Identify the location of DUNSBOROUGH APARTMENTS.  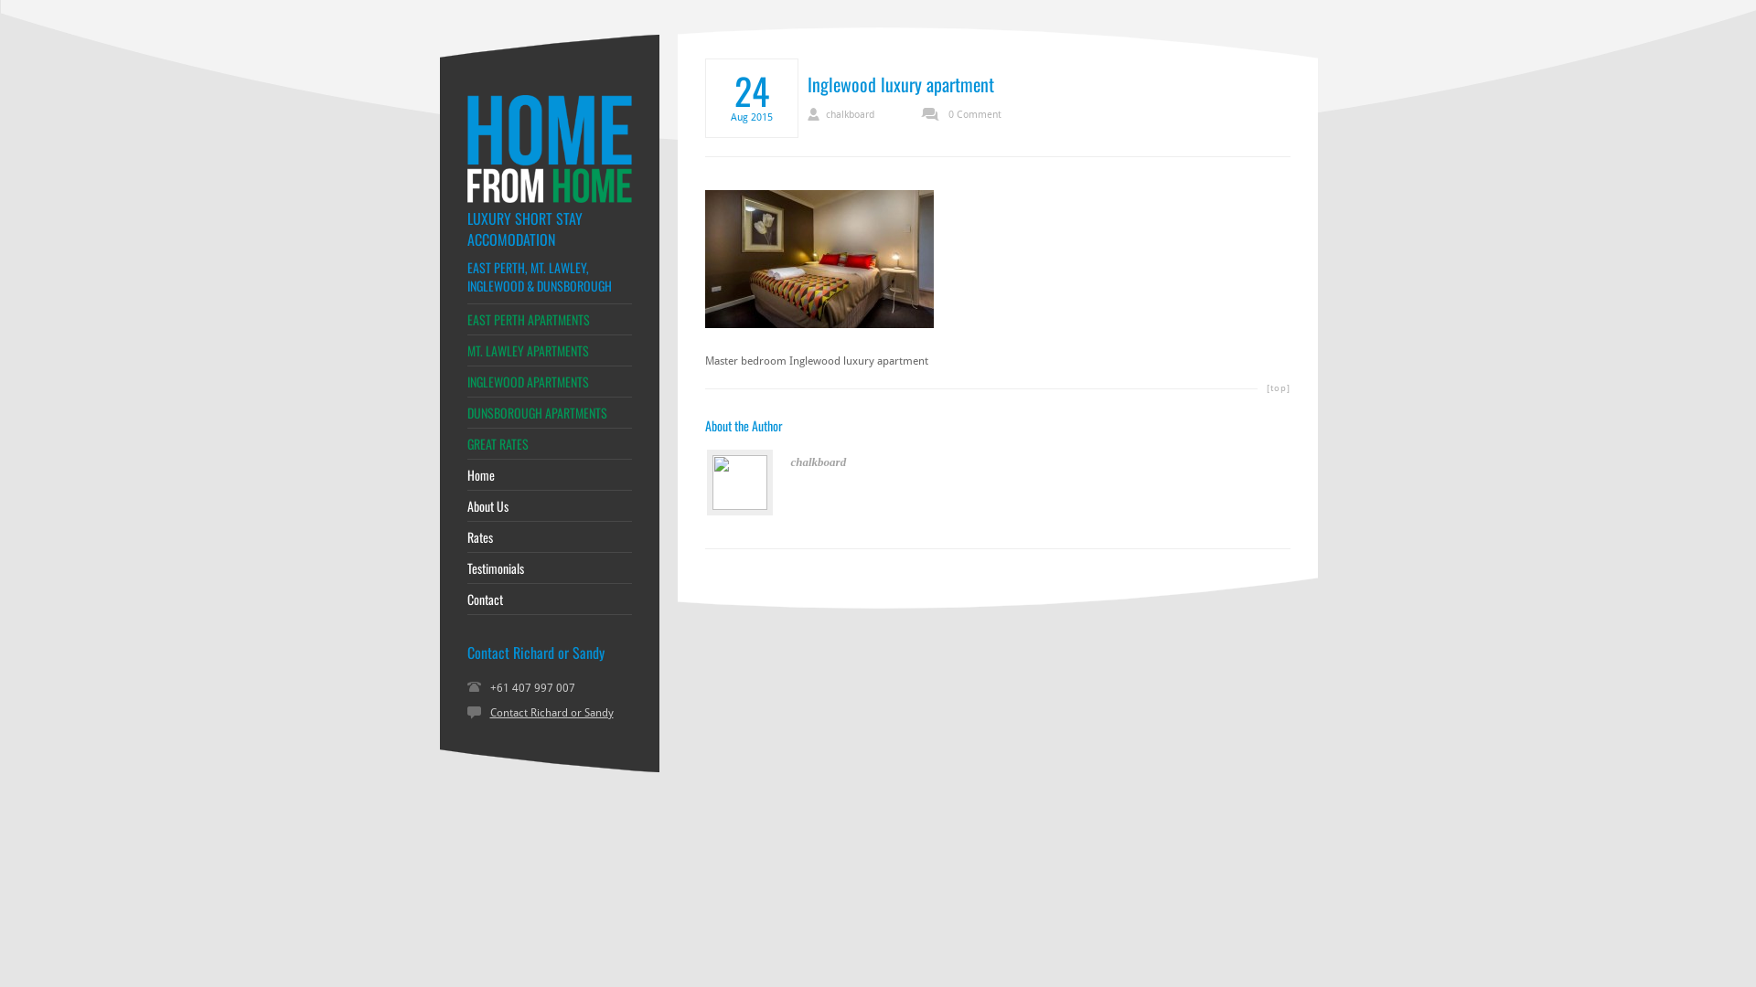
(549, 413).